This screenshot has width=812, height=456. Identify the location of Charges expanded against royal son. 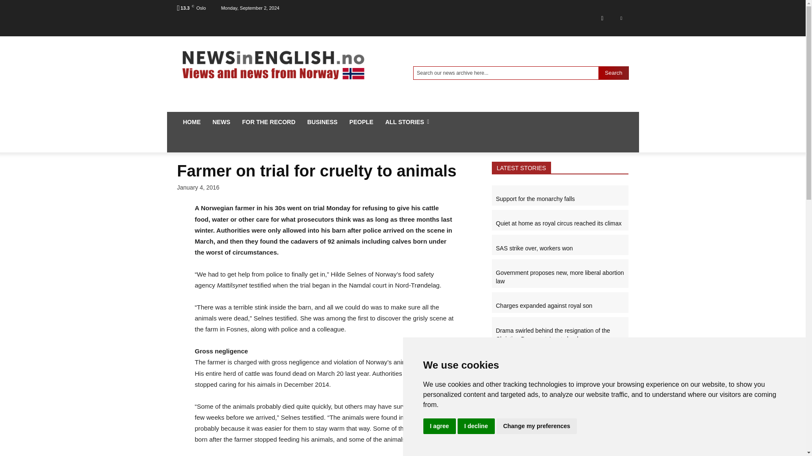
(543, 306).